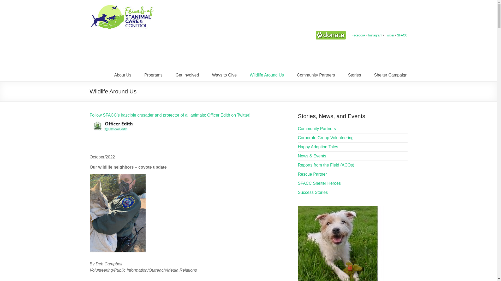 The width and height of the screenshot is (501, 281). Describe the element at coordinates (316, 72) in the screenshot. I see `Community Partners` at that location.